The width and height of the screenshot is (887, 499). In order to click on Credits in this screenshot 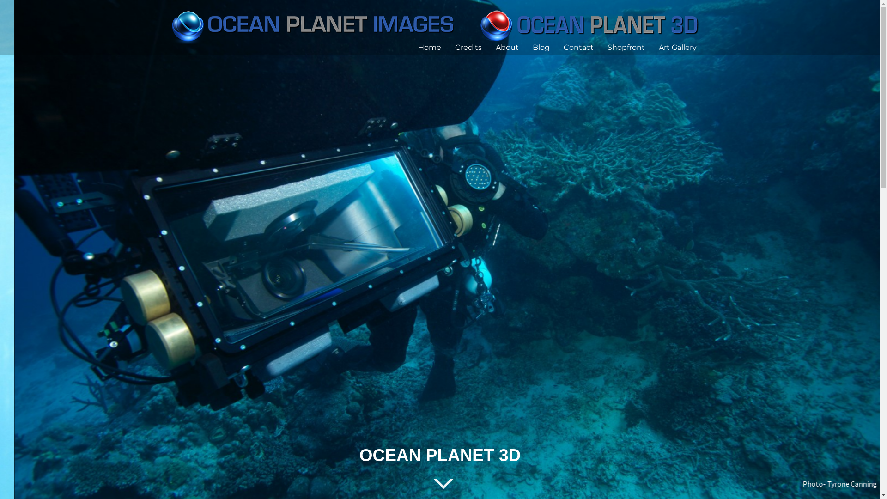, I will do `click(468, 47)`.